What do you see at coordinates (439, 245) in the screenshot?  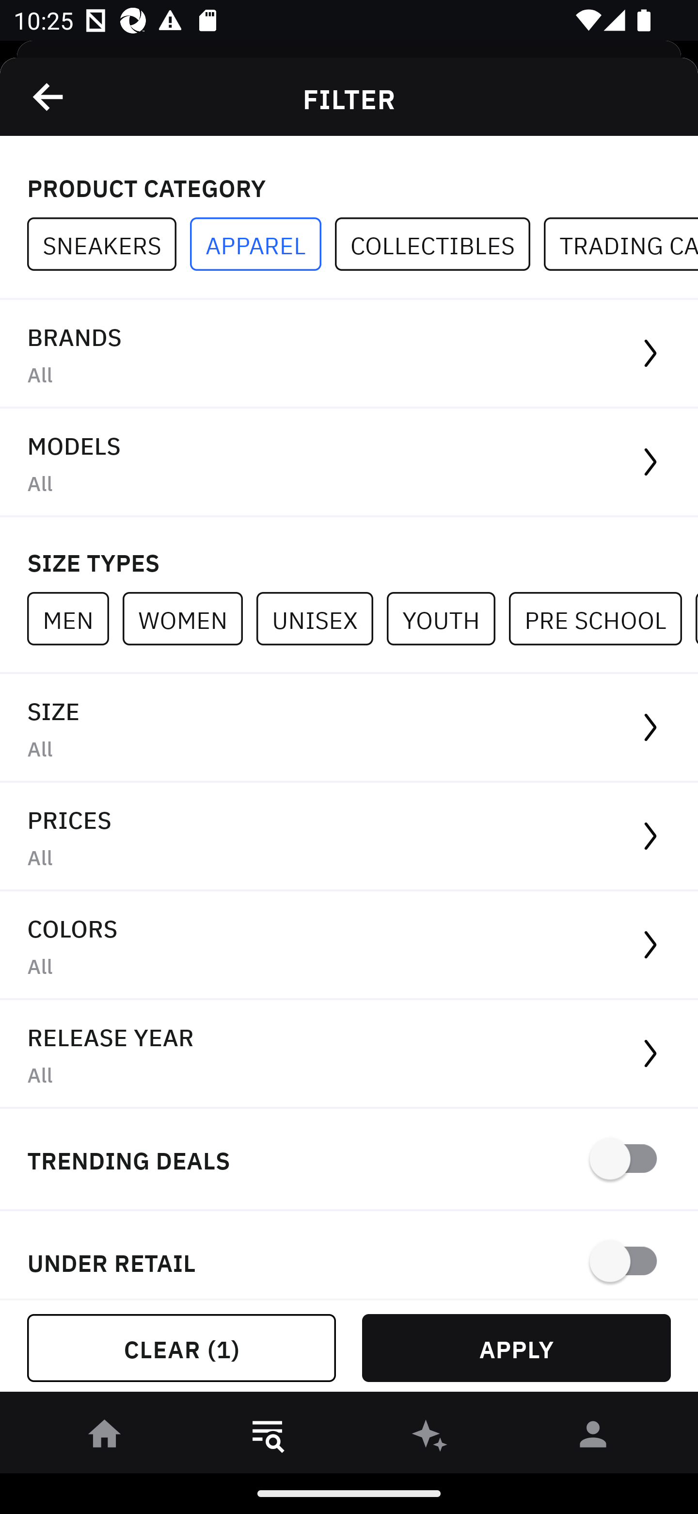 I see `COLLECTIBLES` at bounding box center [439, 245].